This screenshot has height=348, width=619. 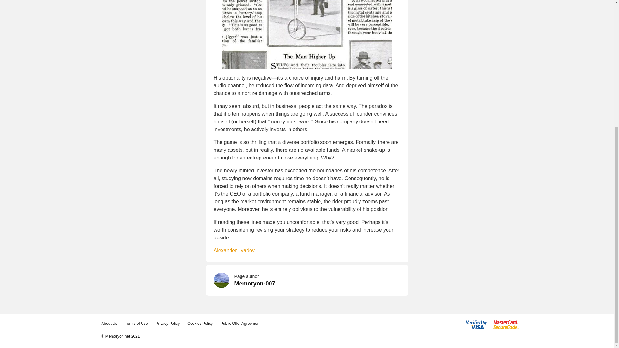 I want to click on About Us, so click(x=109, y=324).